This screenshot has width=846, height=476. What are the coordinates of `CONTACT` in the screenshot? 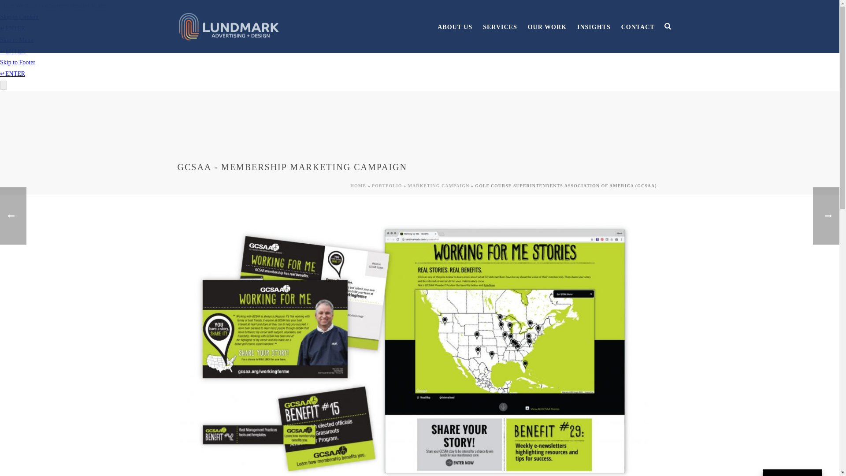 It's located at (638, 26).